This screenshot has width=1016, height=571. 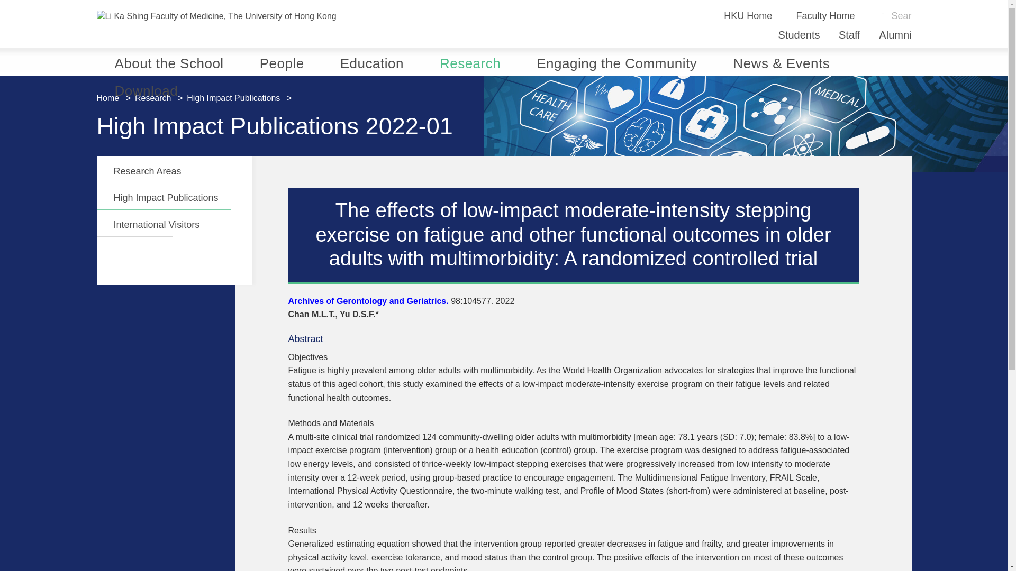 What do you see at coordinates (895, 35) in the screenshot?
I see `Alumni` at bounding box center [895, 35].